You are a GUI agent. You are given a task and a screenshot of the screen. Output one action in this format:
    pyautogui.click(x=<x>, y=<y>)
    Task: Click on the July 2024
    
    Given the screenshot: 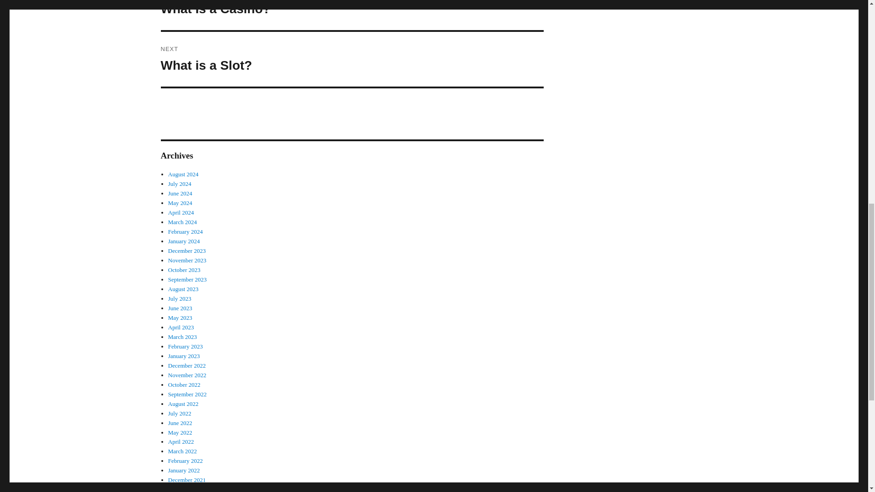 What is the action you would take?
    pyautogui.click(x=180, y=432)
    